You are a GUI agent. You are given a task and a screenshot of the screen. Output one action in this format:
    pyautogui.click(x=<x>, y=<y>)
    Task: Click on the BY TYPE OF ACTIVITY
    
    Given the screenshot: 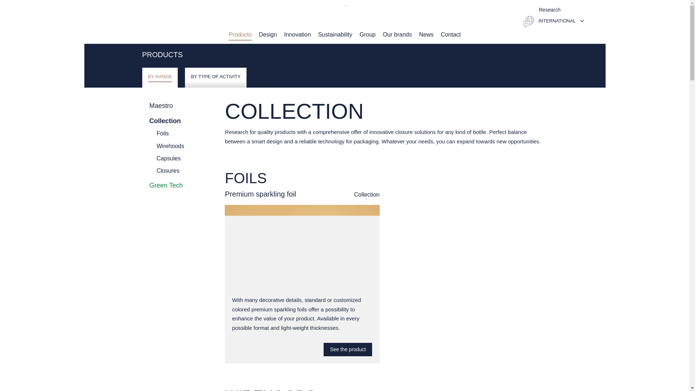 What is the action you would take?
    pyautogui.click(x=216, y=77)
    